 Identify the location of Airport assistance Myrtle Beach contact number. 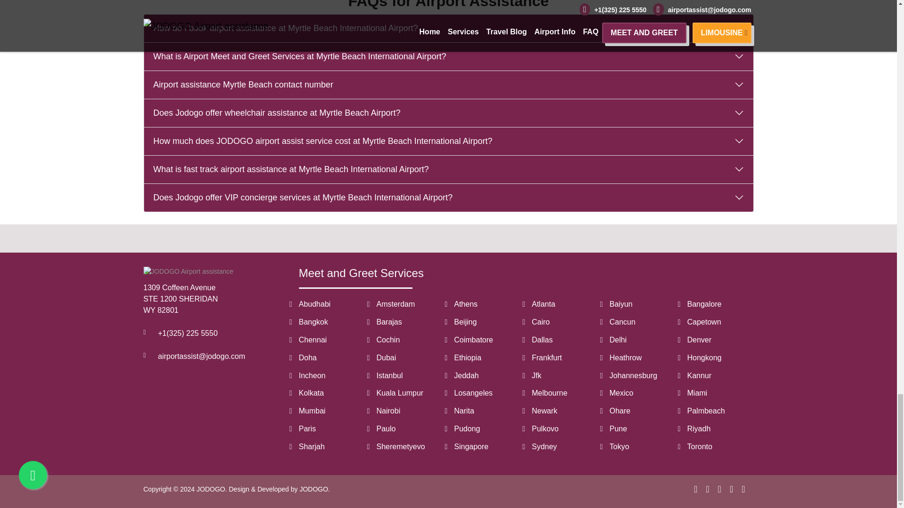
(448, 85).